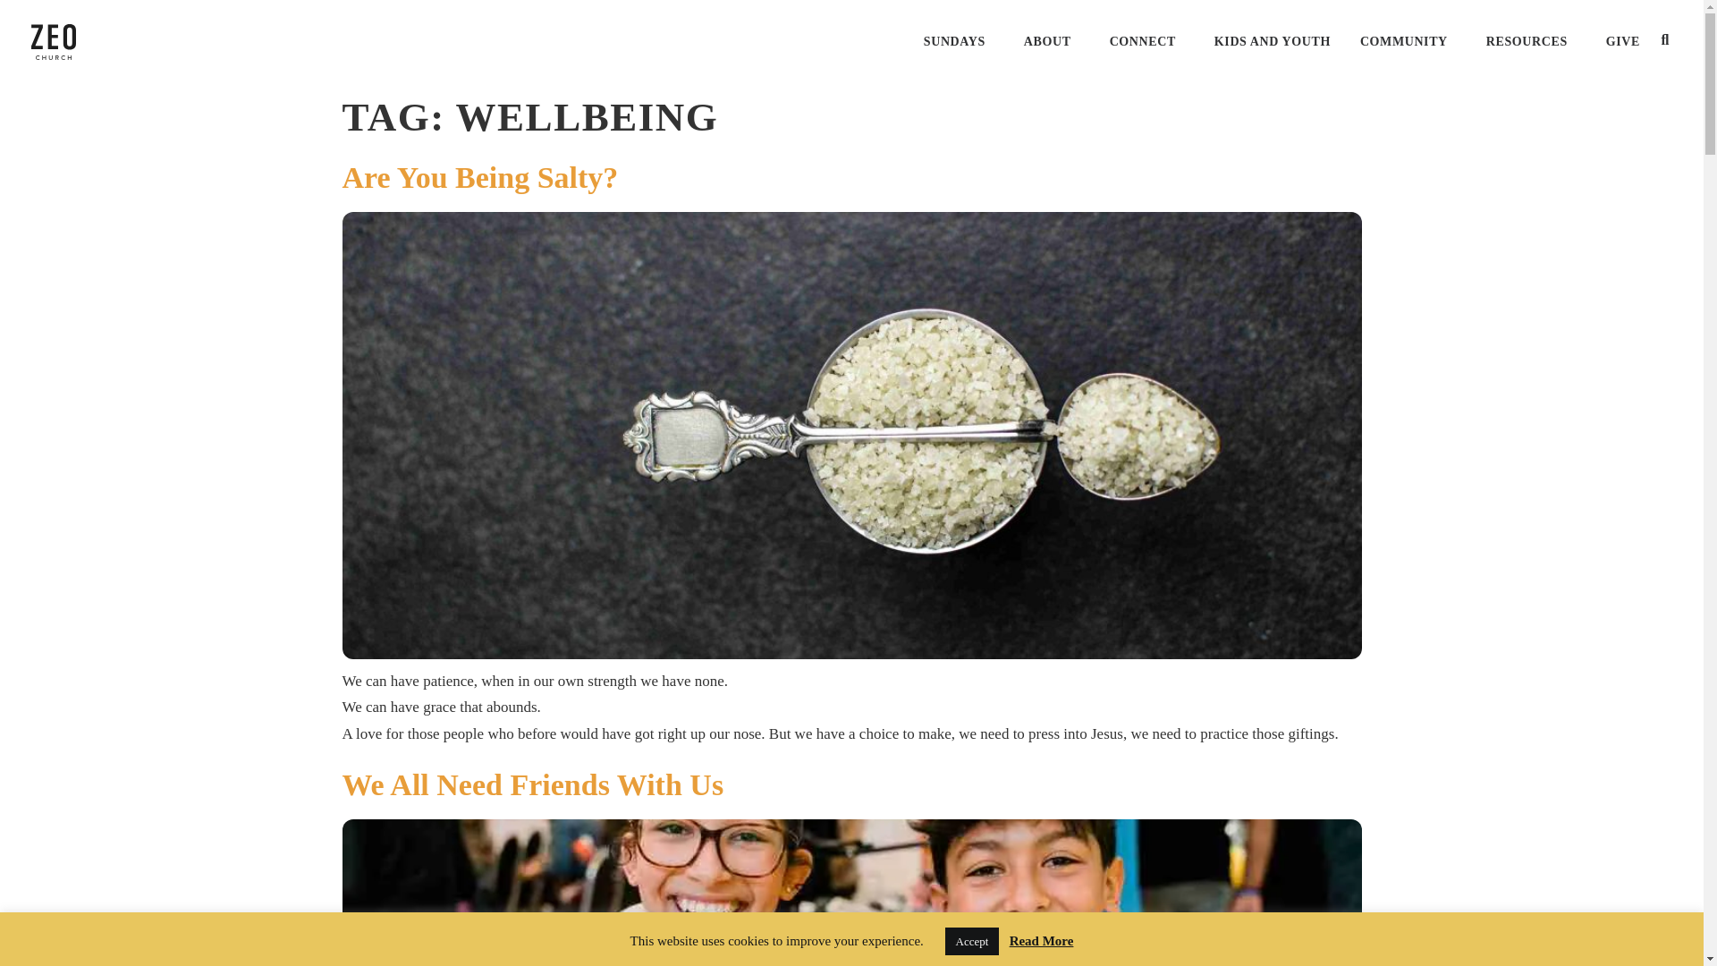  What do you see at coordinates (1408, 41) in the screenshot?
I see `COMMUNITY` at bounding box center [1408, 41].